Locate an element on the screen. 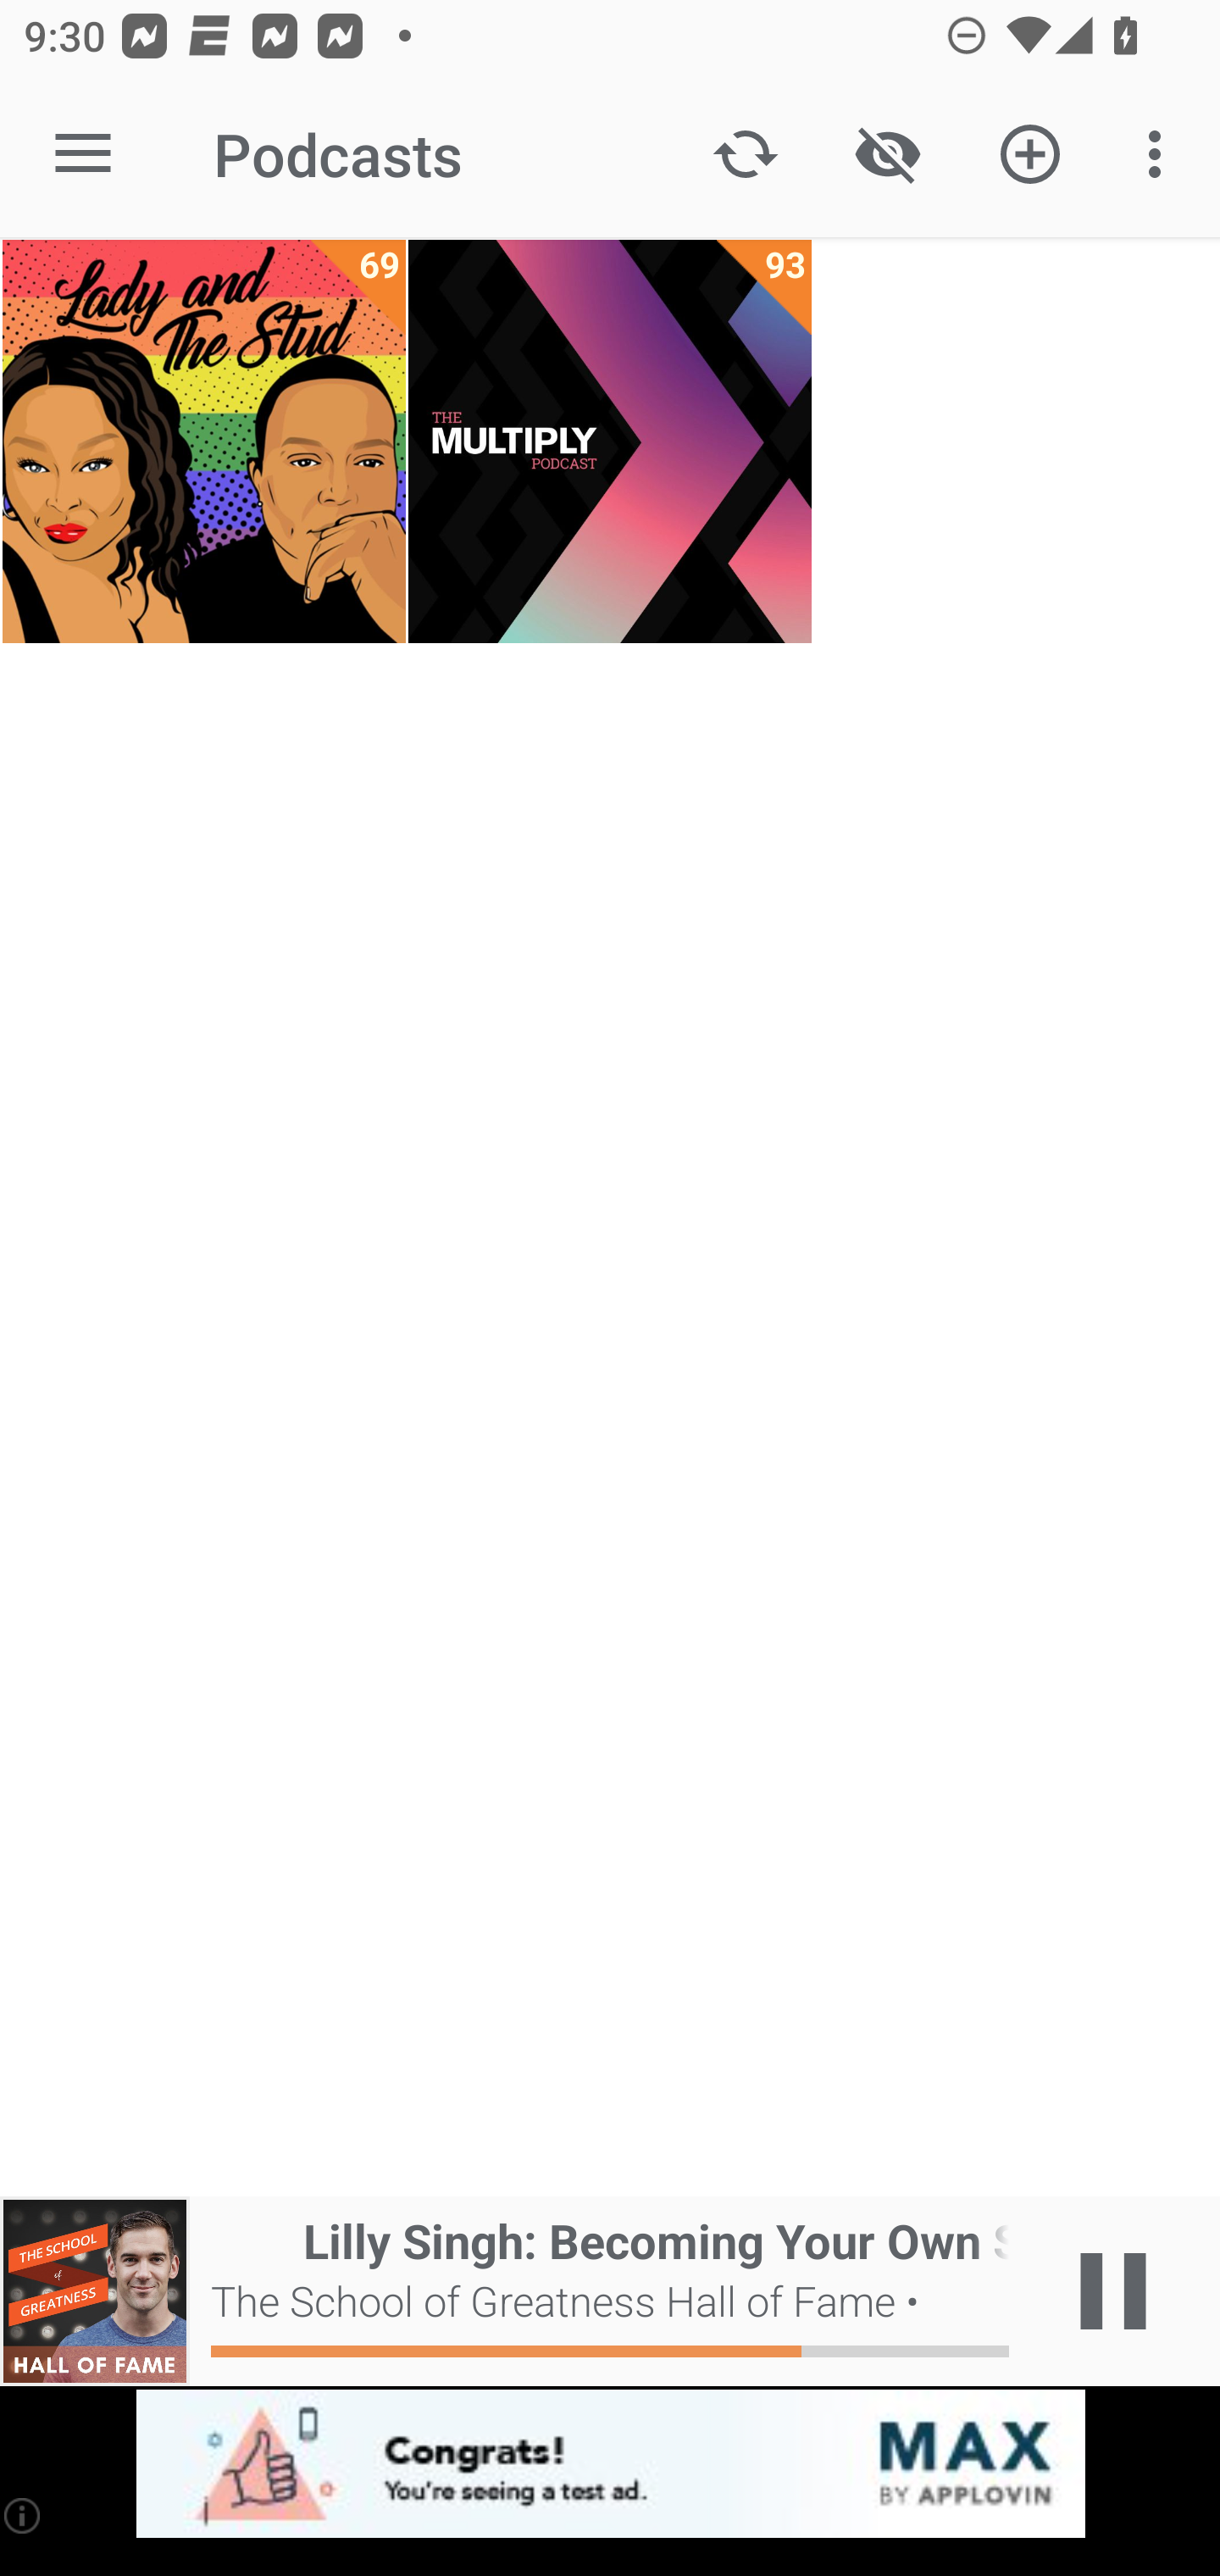 The height and width of the screenshot is (2576, 1220). Play / Pause is located at coordinates (1113, 2291).